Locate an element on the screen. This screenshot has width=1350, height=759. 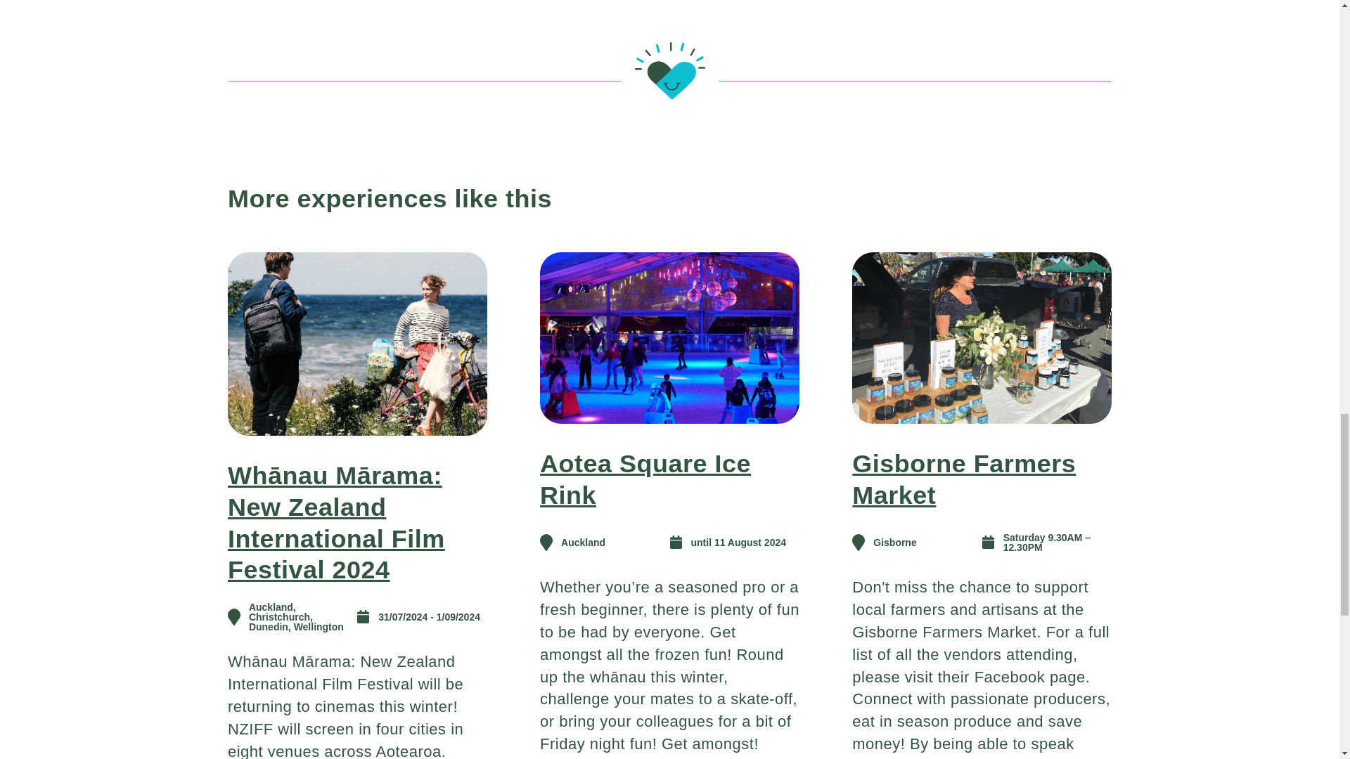
Permanent Link to Gisborne Farmers Market is located at coordinates (982, 443).